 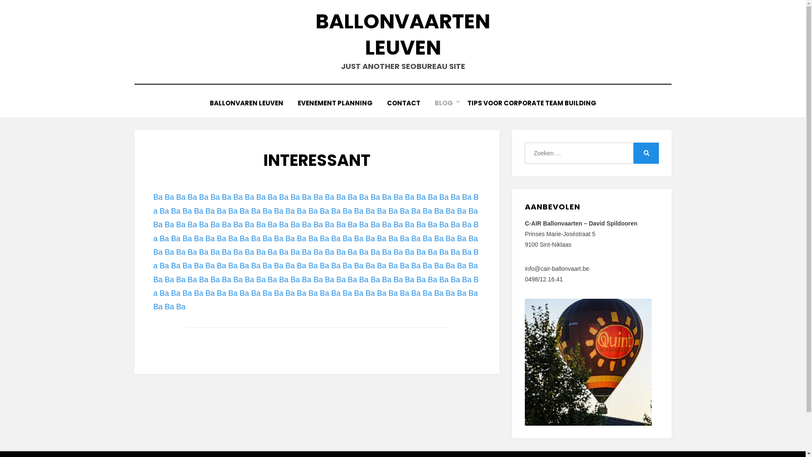 What do you see at coordinates (444, 197) in the screenshot?
I see `Ba` at bounding box center [444, 197].